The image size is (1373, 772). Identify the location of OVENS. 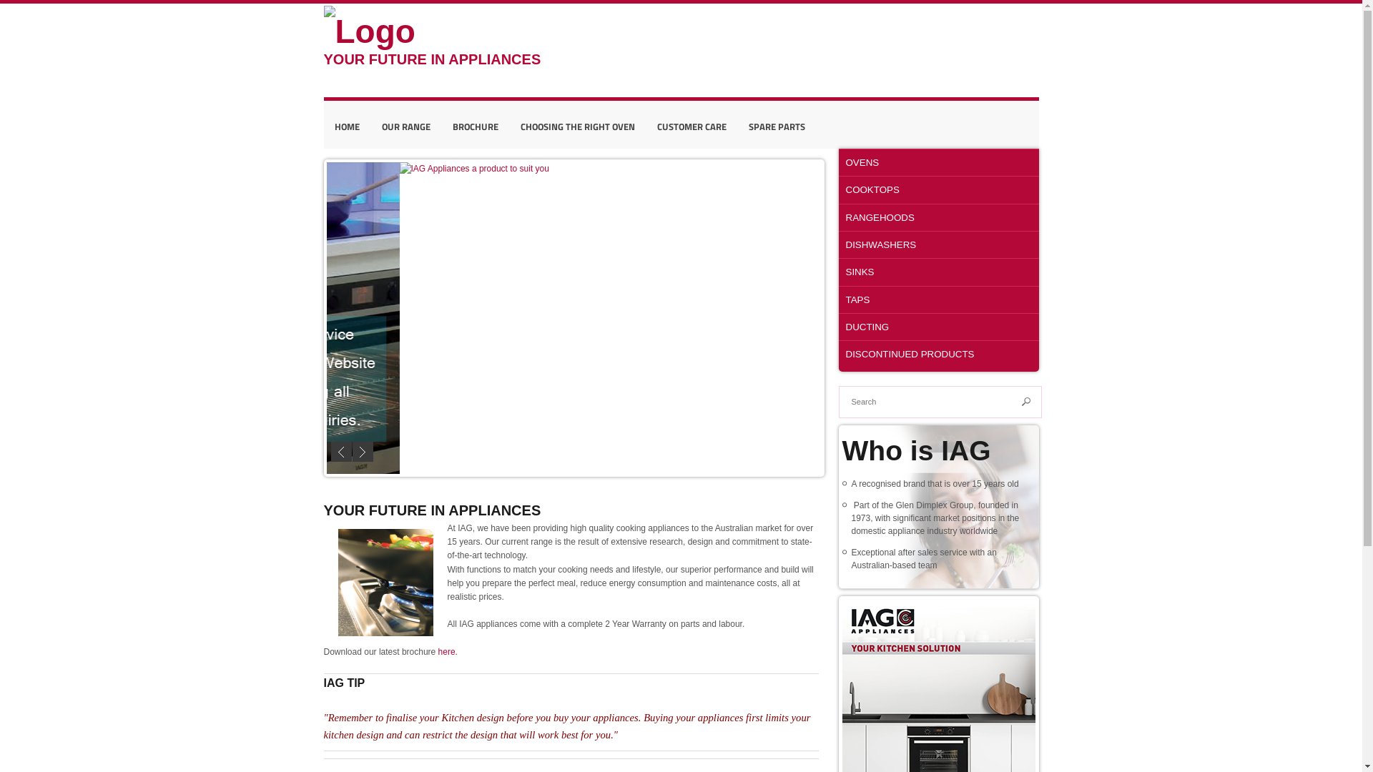
(938, 162).